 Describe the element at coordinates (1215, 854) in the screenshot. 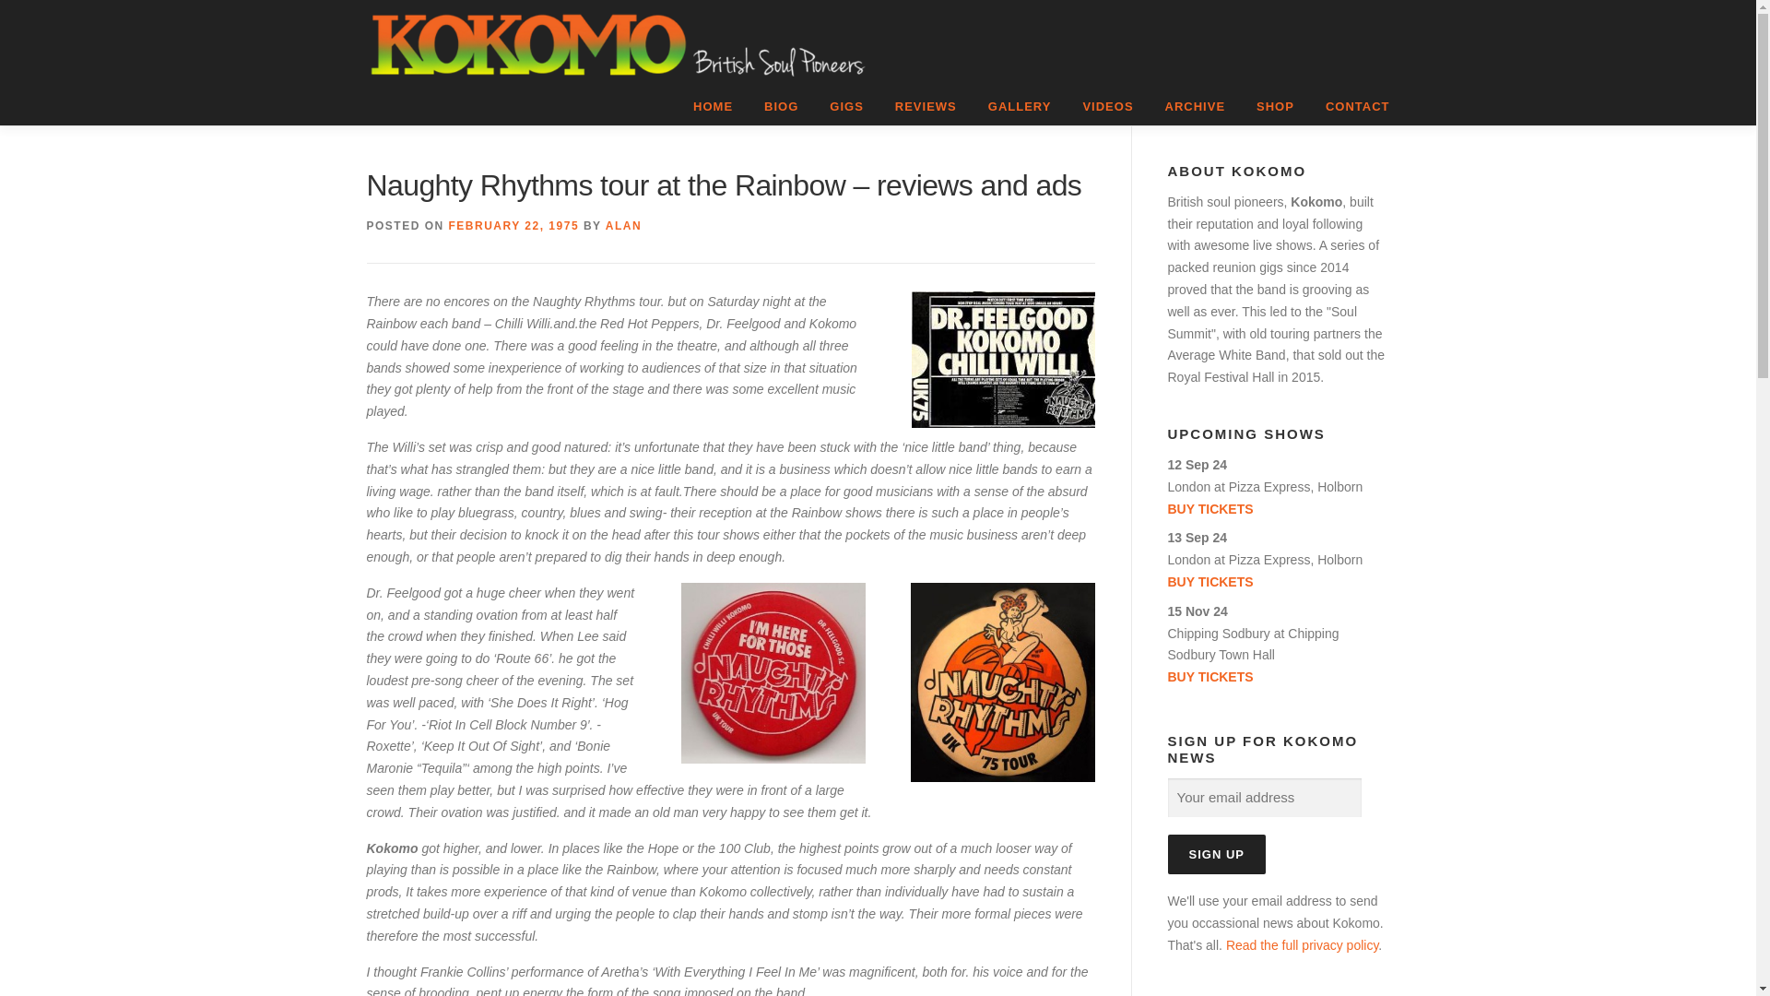

I see `Sign up` at that location.